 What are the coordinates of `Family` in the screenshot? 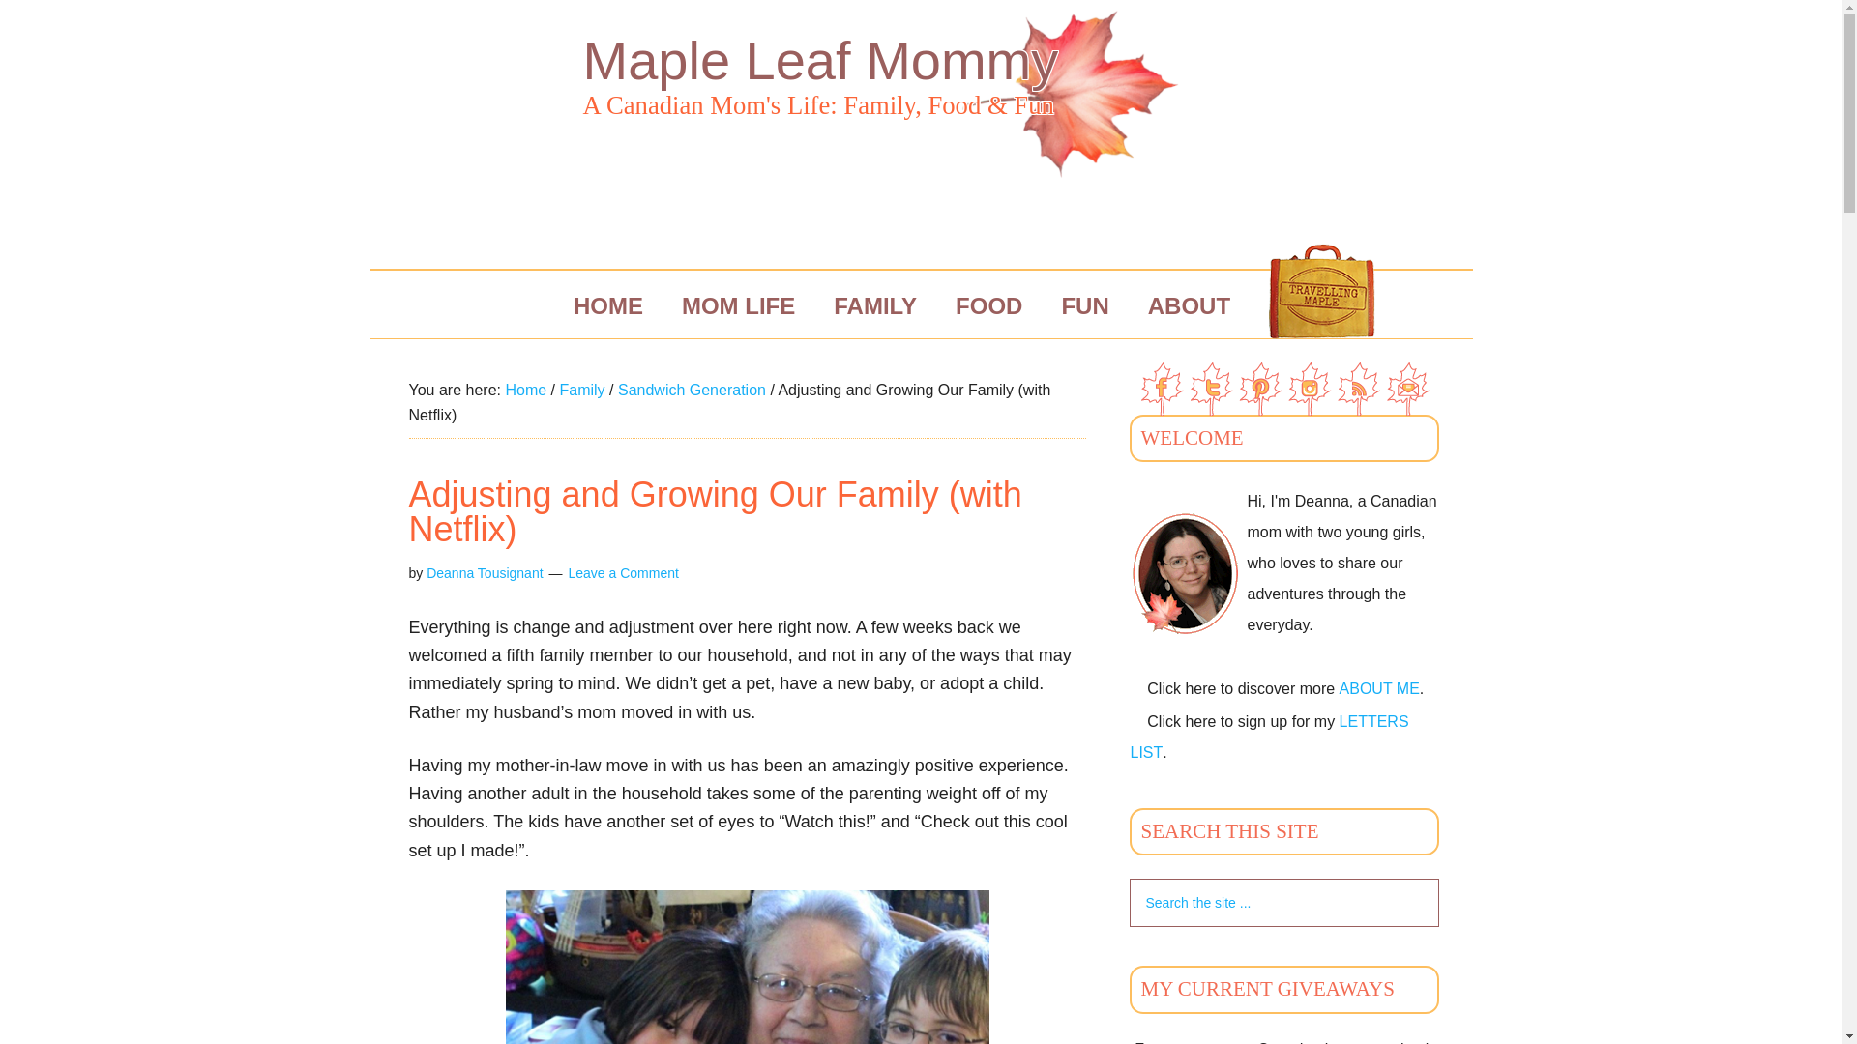 It's located at (581, 390).